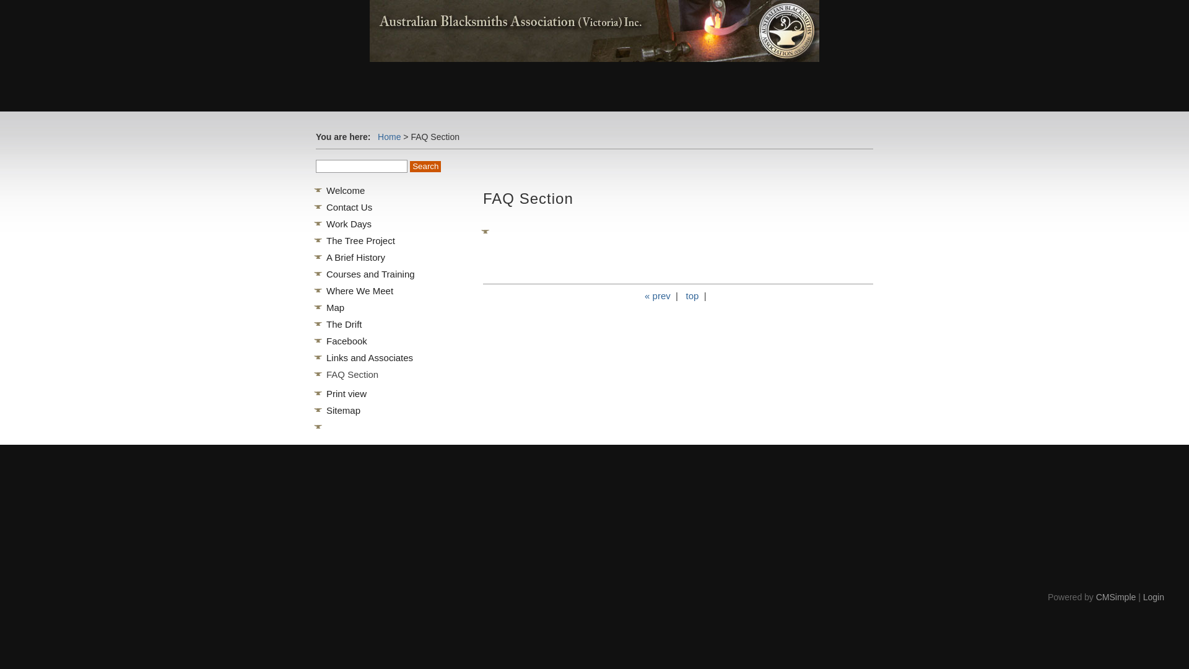 The width and height of the screenshot is (1189, 669). Describe the element at coordinates (360, 291) in the screenshot. I see `Where We Meet` at that location.